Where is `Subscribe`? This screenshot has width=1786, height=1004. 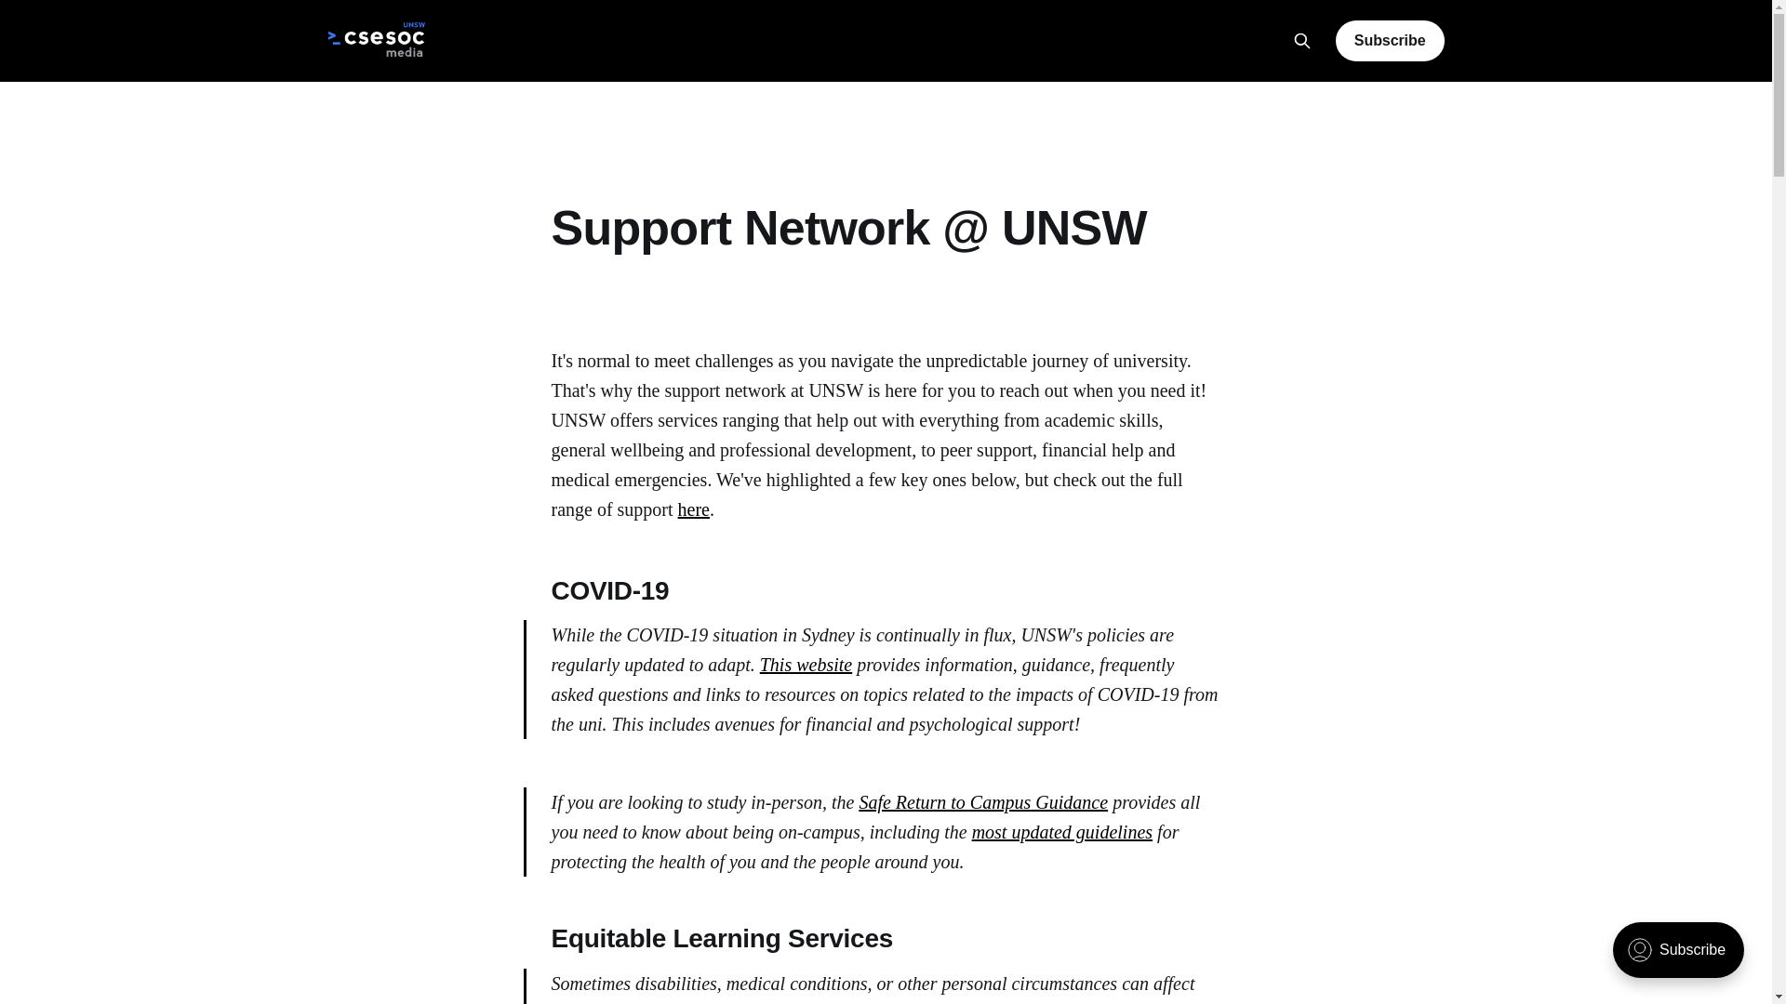 Subscribe is located at coordinates (1390, 41).